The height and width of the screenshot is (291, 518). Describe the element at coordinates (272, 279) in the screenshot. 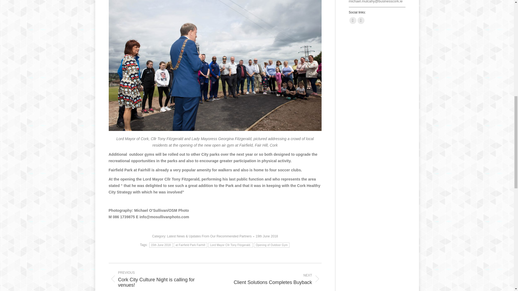

I see `at Fairfield Park Fairhill` at that location.